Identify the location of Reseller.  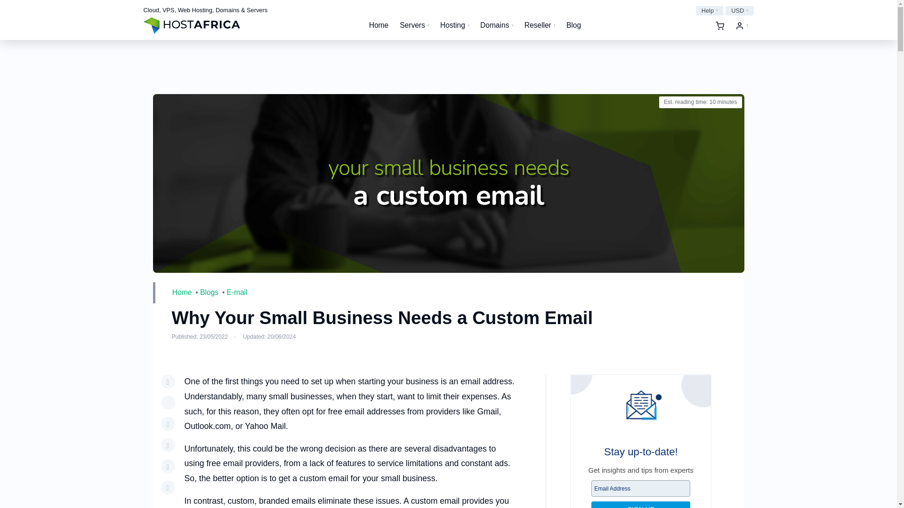
(540, 25).